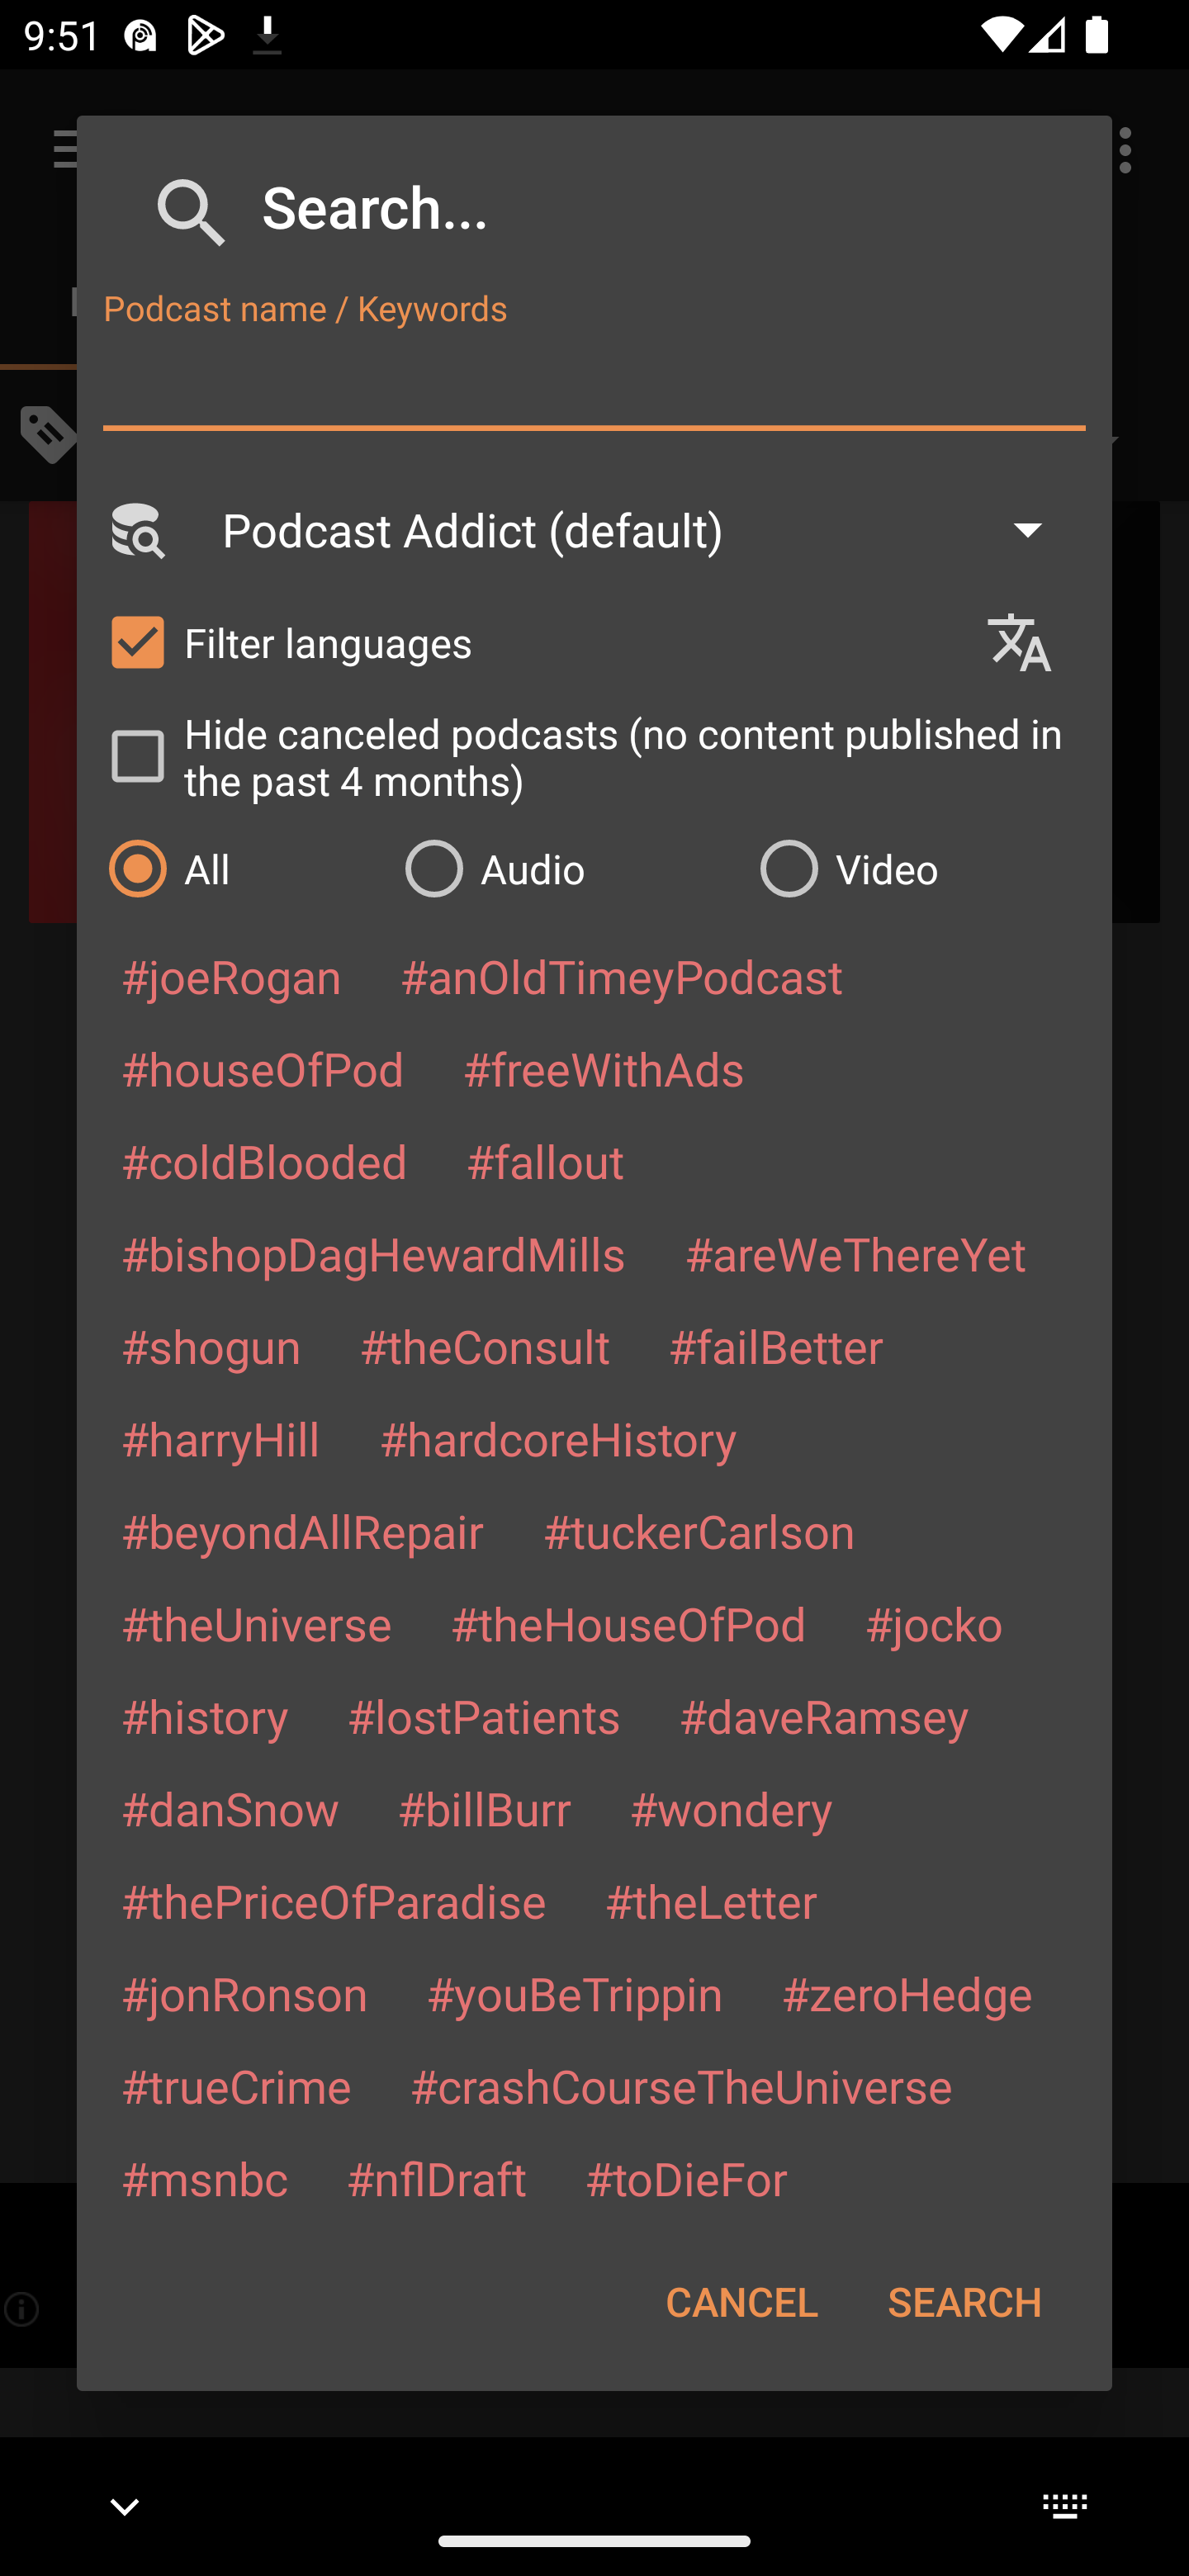  What do you see at coordinates (731, 1808) in the screenshot?
I see `#wondery` at bounding box center [731, 1808].